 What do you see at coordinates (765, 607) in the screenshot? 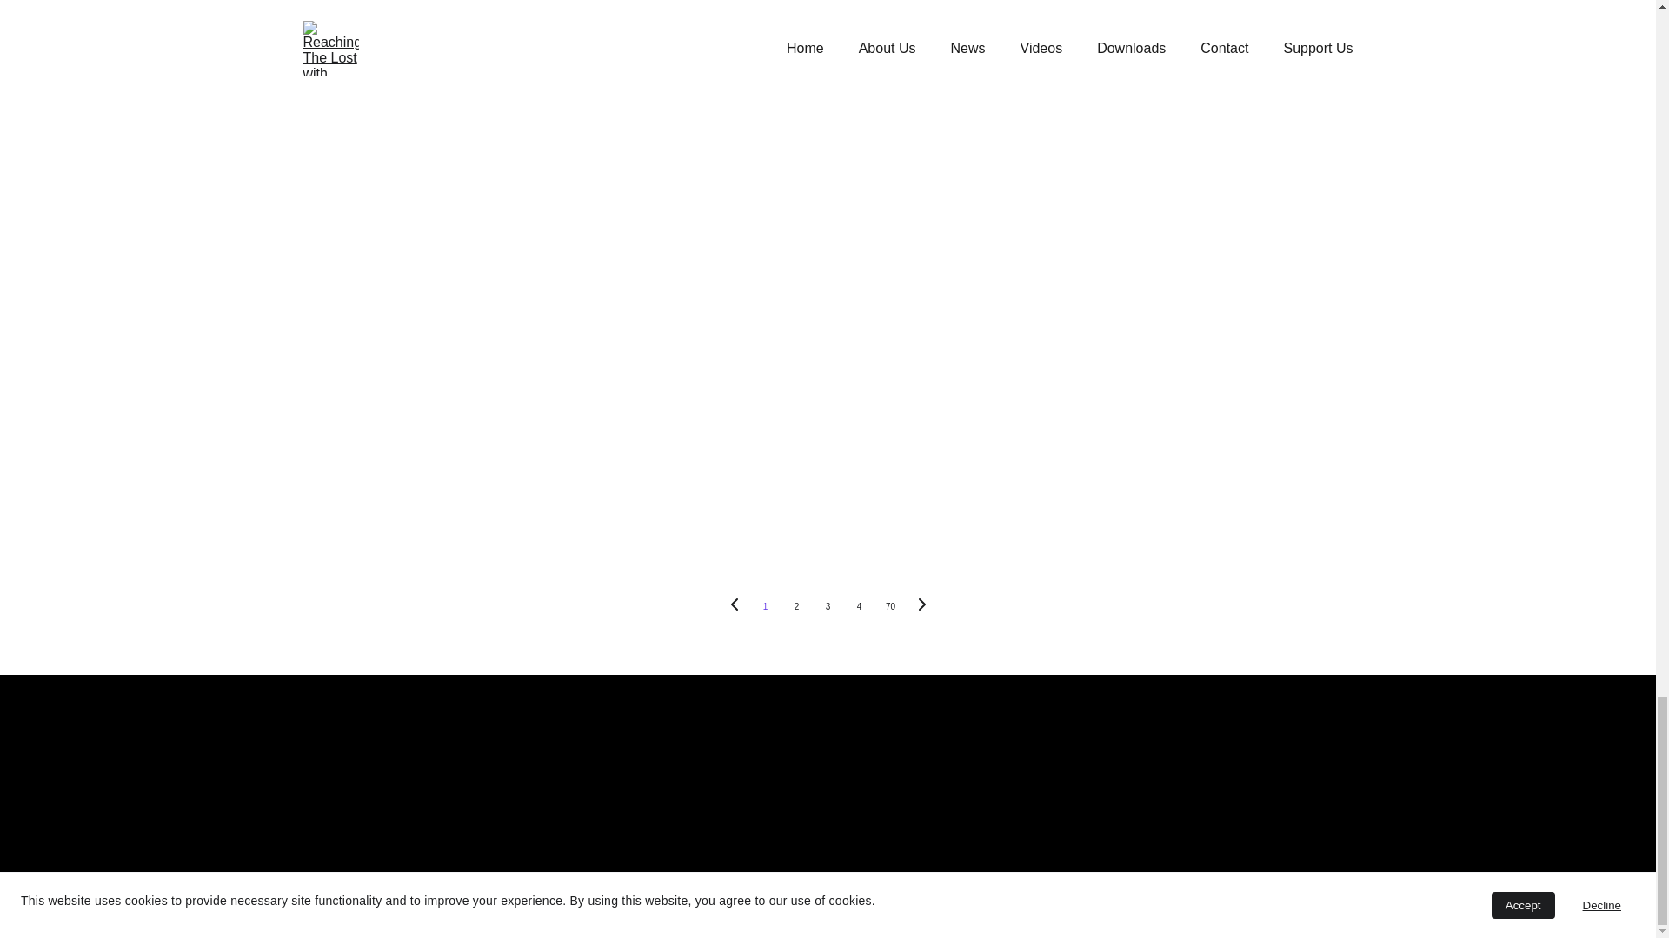
I see `1` at bounding box center [765, 607].